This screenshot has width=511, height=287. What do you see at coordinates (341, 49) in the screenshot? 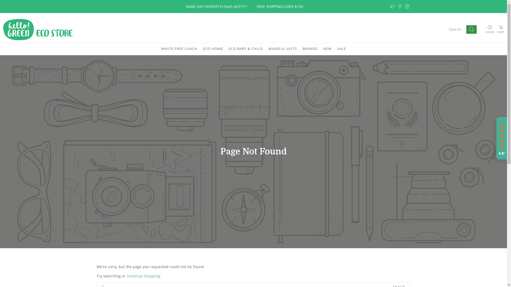
I see `SALE` at bounding box center [341, 49].